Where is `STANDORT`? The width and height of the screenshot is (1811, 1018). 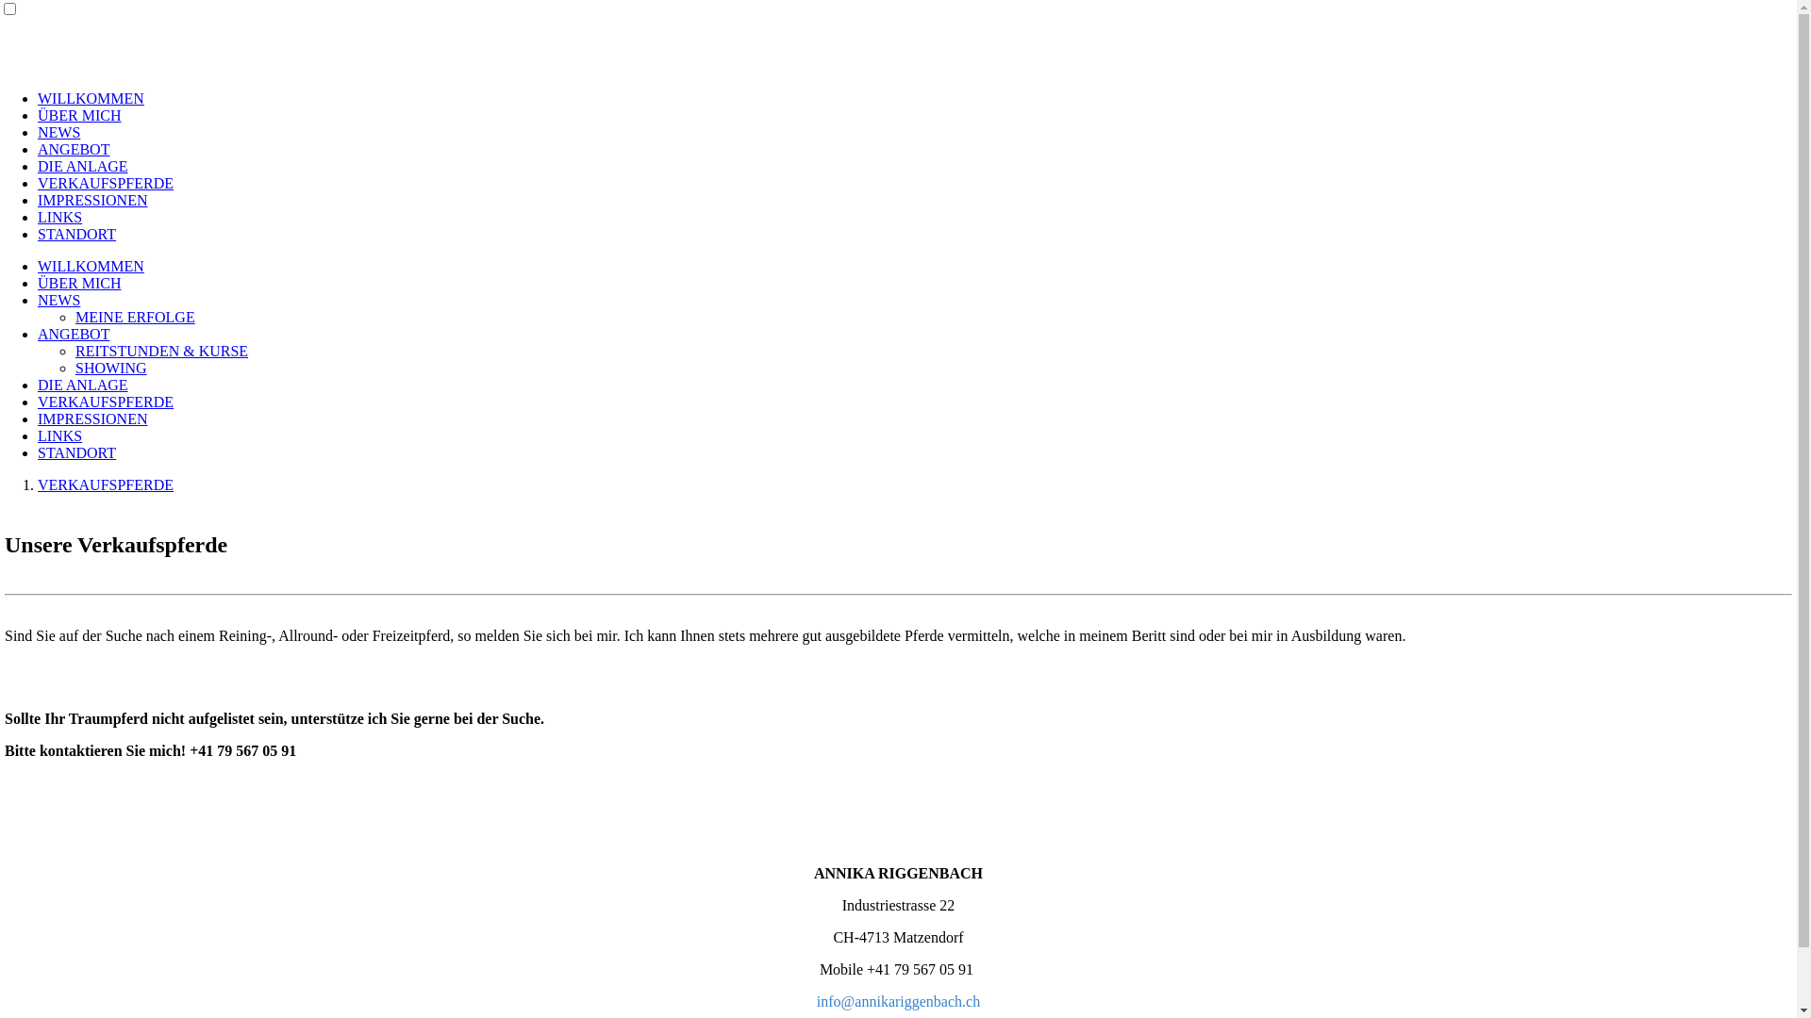 STANDORT is located at coordinates (76, 234).